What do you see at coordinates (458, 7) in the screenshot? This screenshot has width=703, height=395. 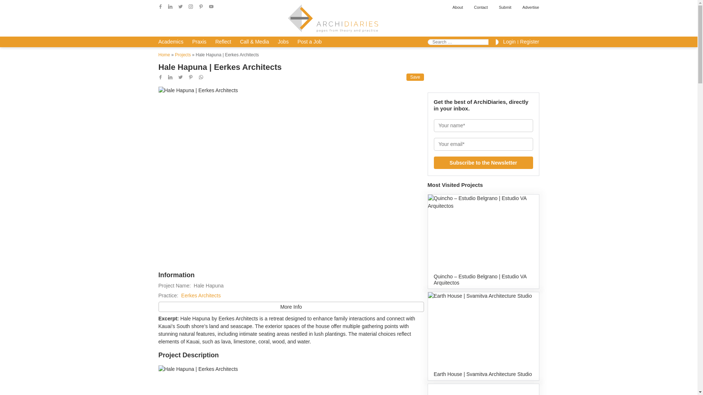 I see `About` at bounding box center [458, 7].